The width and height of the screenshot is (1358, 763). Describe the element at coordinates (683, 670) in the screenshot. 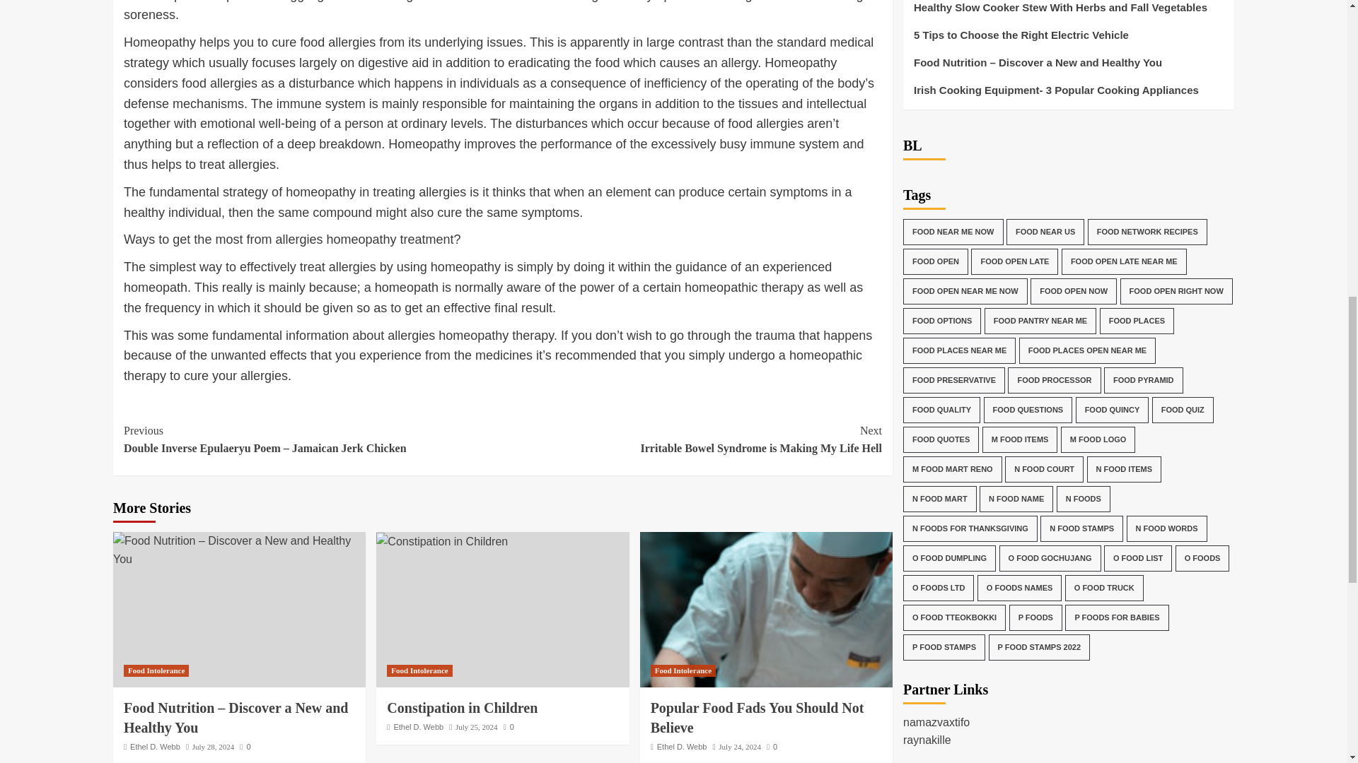

I see `Food Intolerance` at that location.